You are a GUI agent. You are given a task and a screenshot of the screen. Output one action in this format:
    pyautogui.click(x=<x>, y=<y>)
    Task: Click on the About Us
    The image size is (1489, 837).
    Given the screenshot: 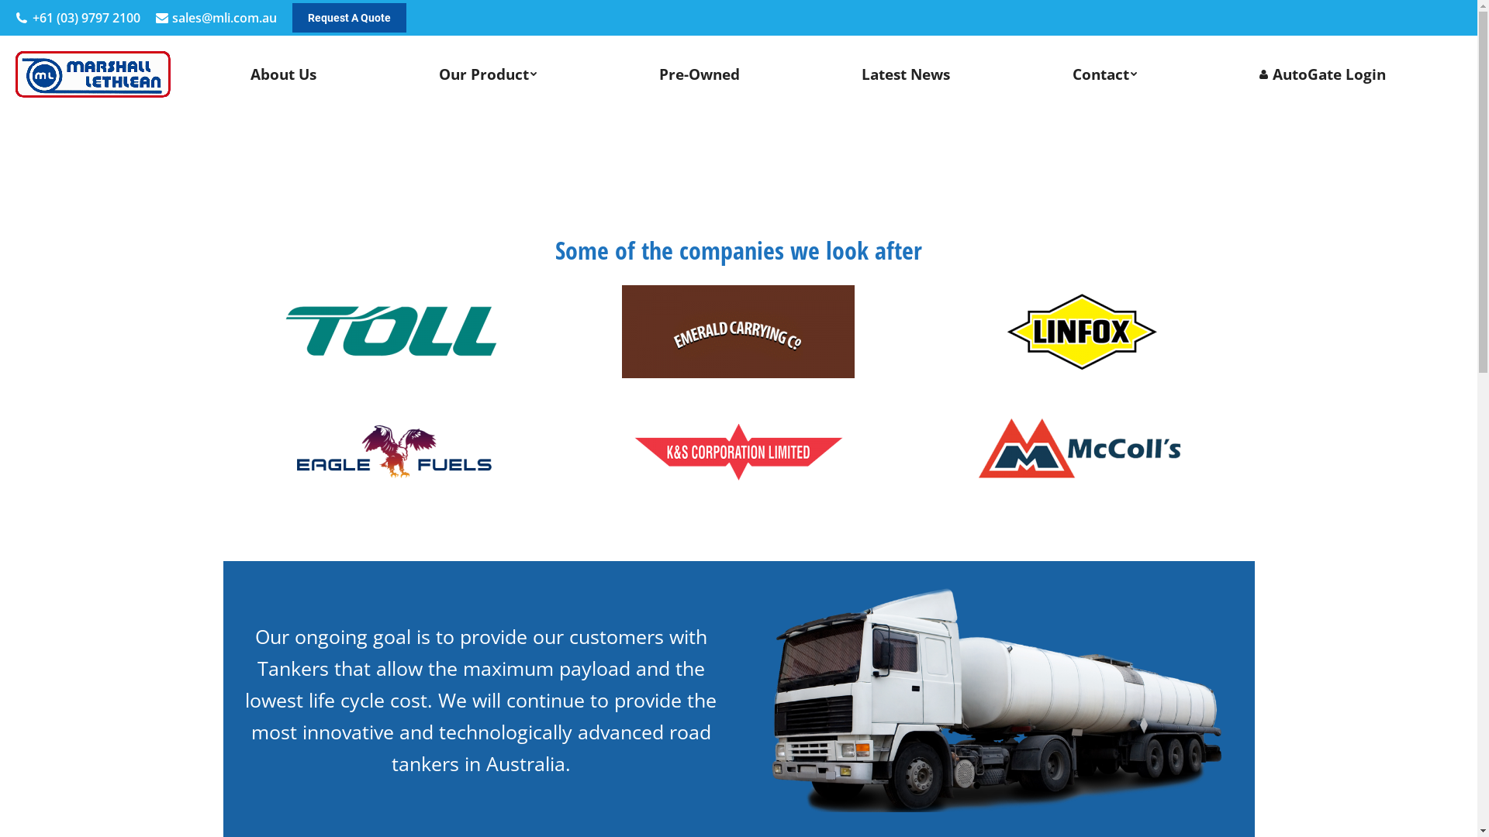 What is the action you would take?
    pyautogui.click(x=284, y=74)
    